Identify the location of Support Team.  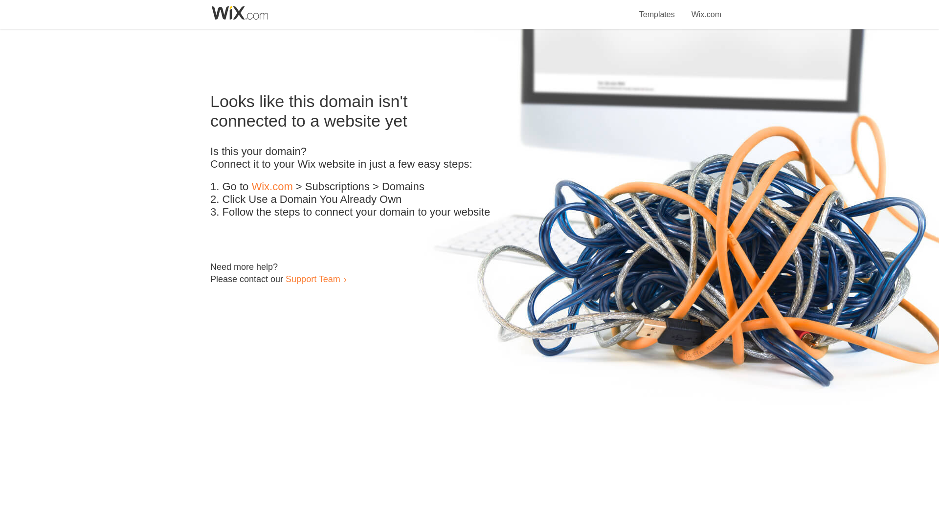
(313, 279).